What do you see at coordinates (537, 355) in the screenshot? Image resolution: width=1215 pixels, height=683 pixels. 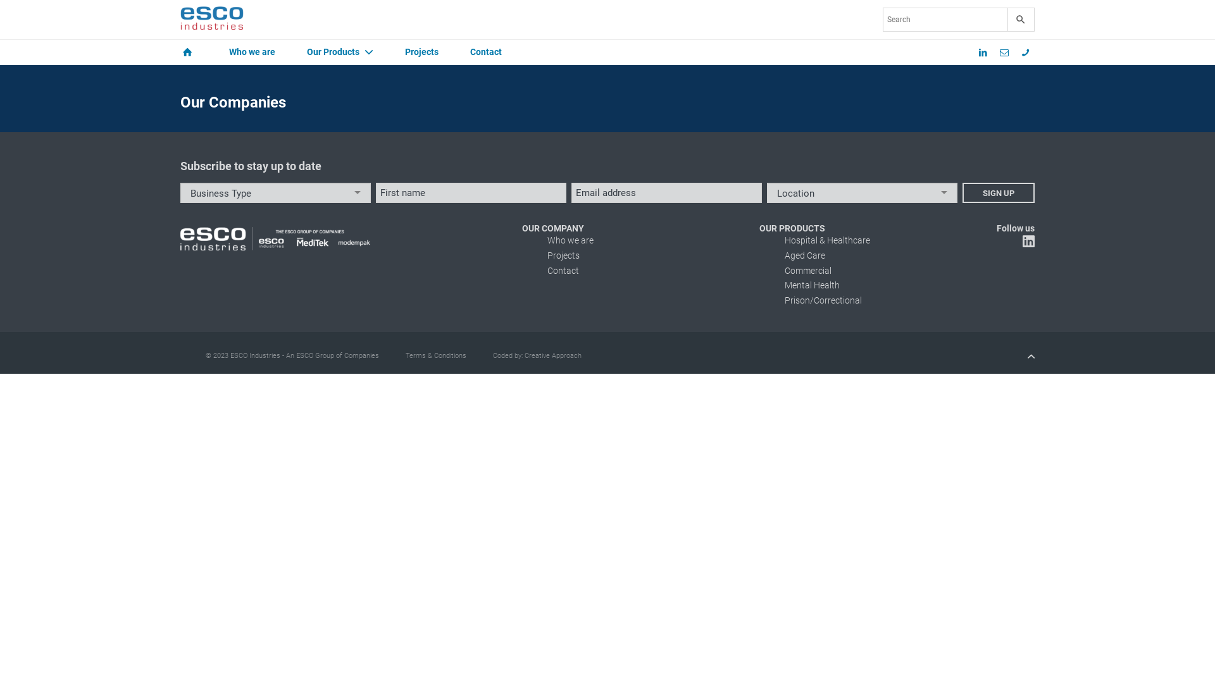 I see `Coded by: Creative Approach` at bounding box center [537, 355].